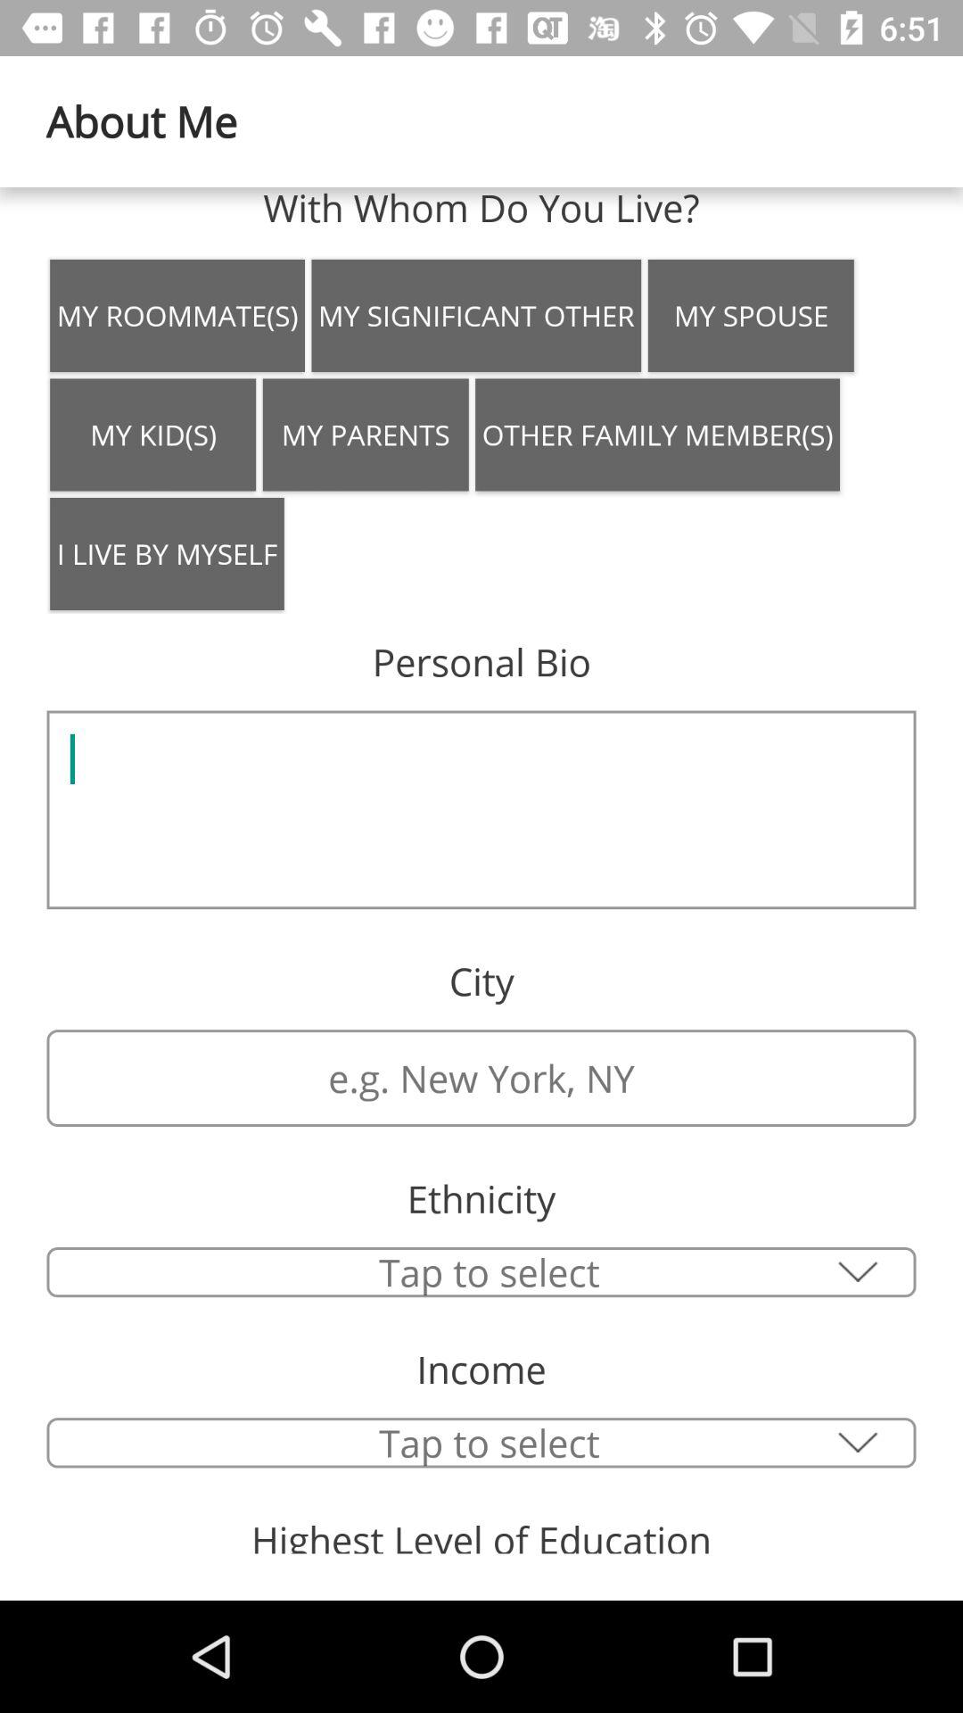 This screenshot has height=1713, width=963. Describe the element at coordinates (167, 553) in the screenshot. I see `select icon above personal bio` at that location.